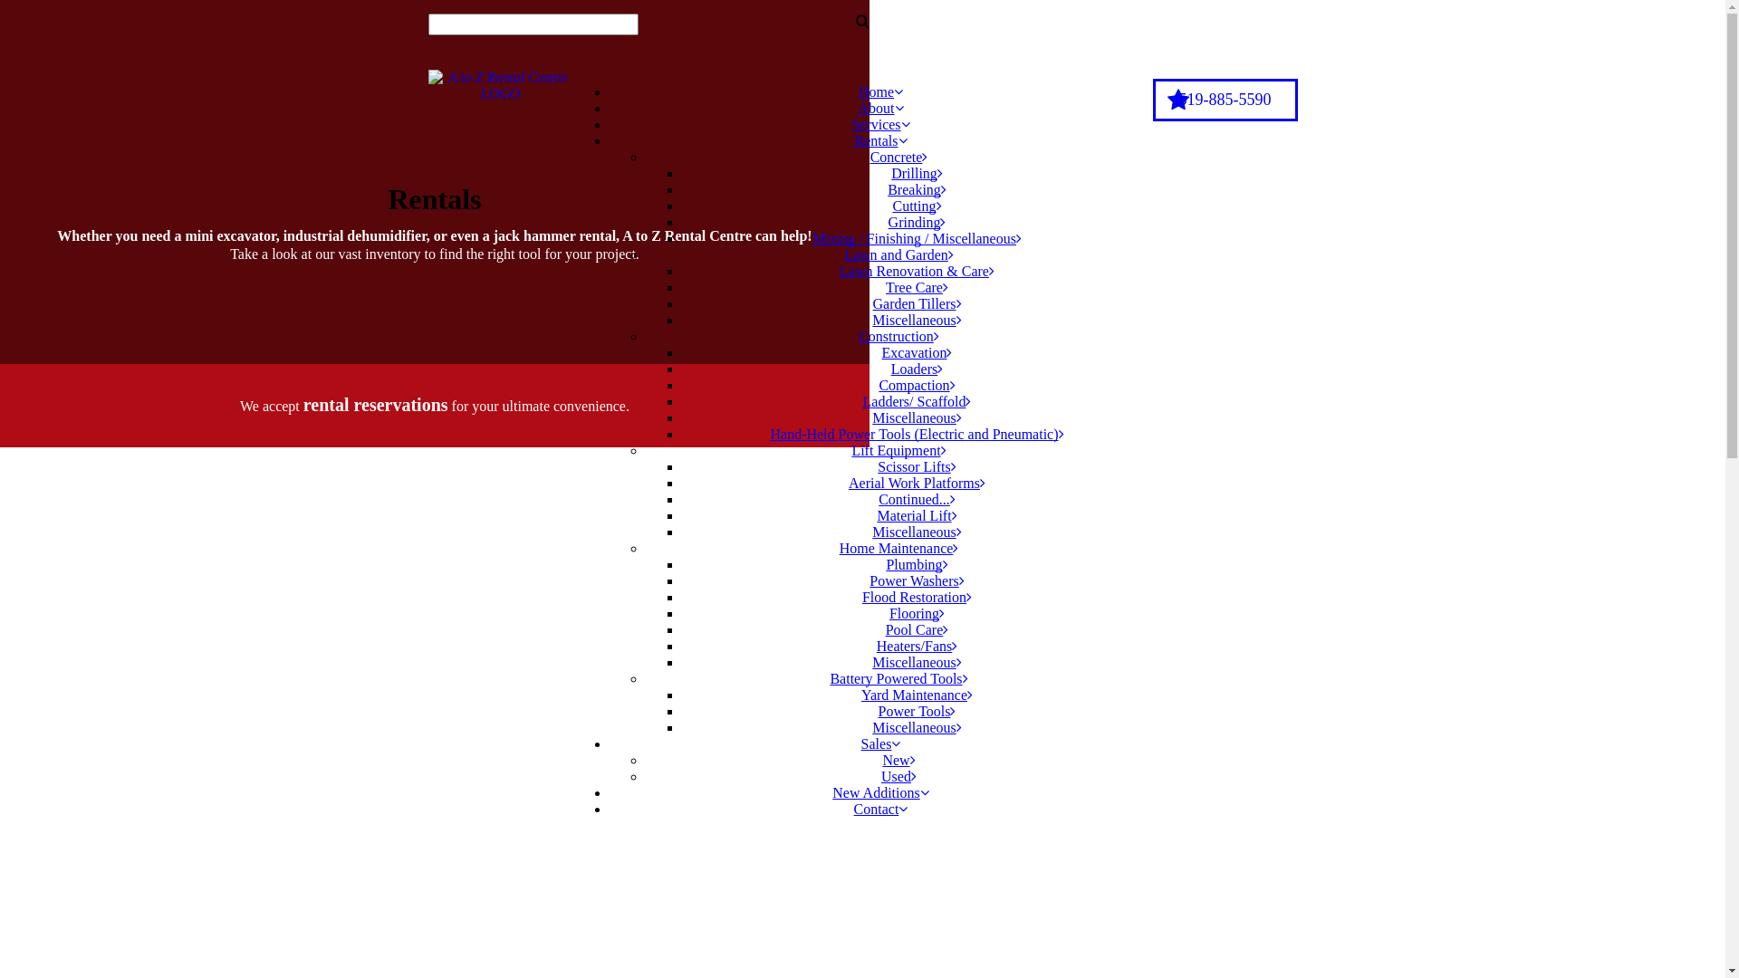 This screenshot has width=1739, height=978. Describe the element at coordinates (918, 402) in the screenshot. I see `Ladders/ Scaffold` at that location.